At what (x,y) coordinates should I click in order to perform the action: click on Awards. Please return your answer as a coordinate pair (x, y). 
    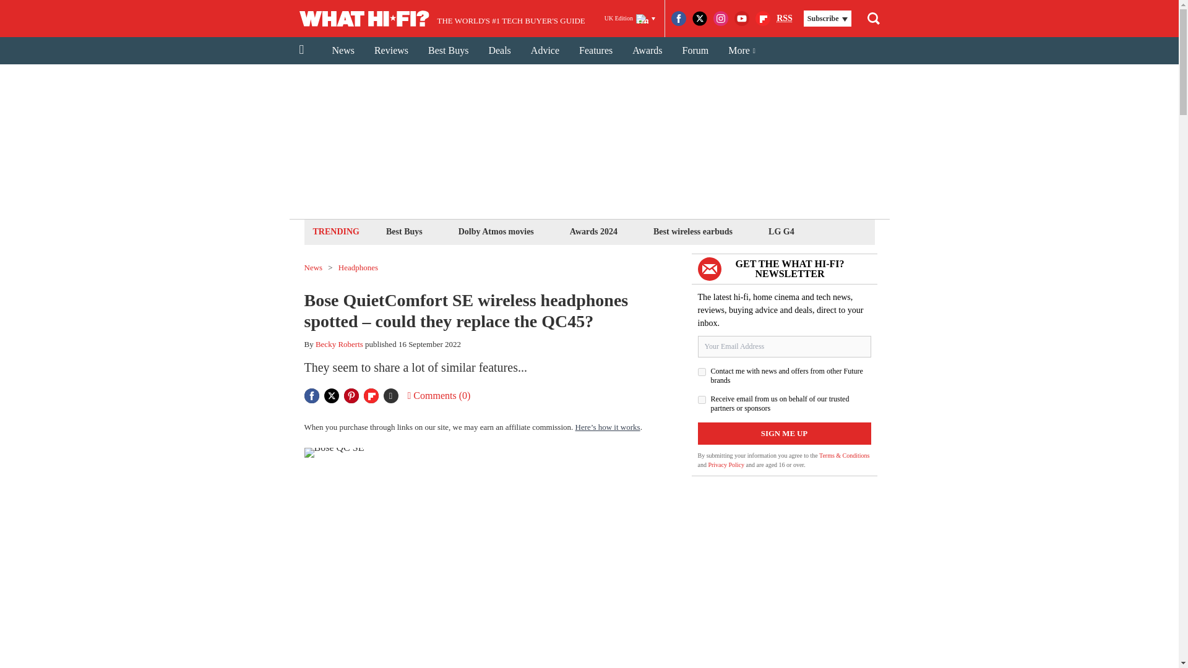
    Looking at the image, I should click on (647, 51).